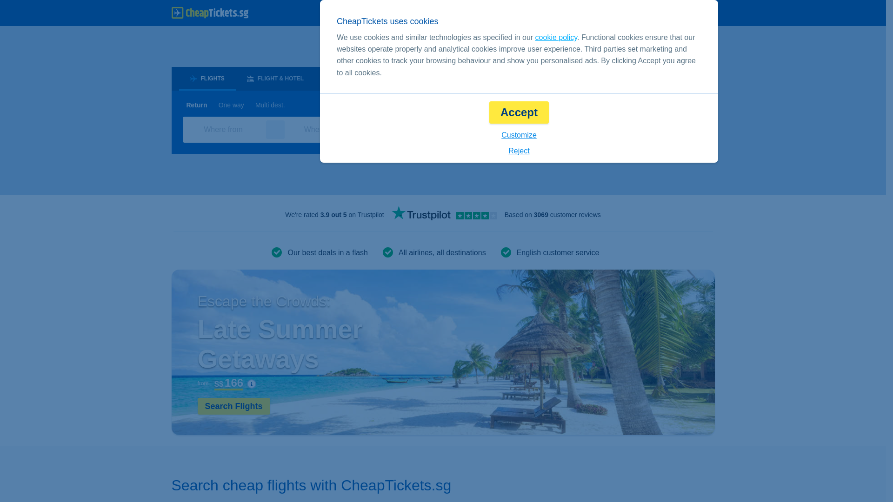  What do you see at coordinates (553, 215) in the screenshot?
I see `Based on 3069 customer reviews` at bounding box center [553, 215].